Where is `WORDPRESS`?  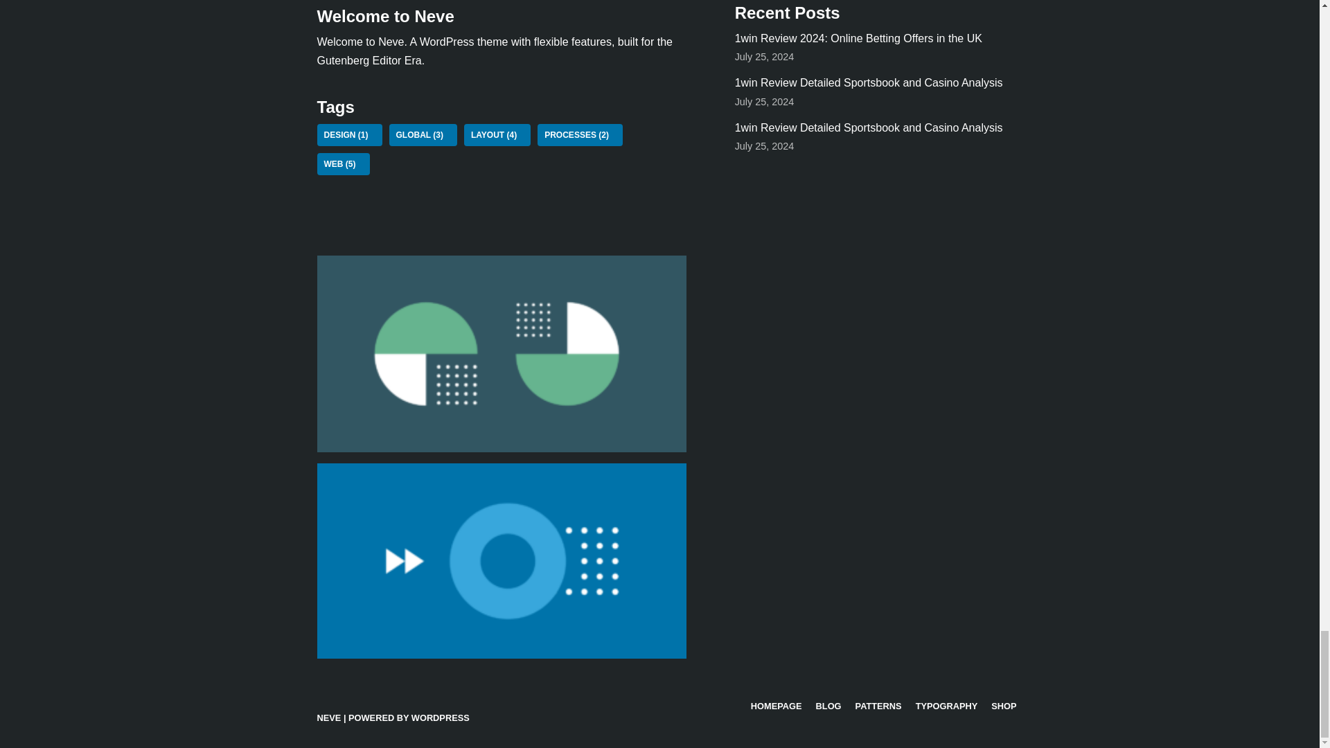 WORDPRESS is located at coordinates (440, 718).